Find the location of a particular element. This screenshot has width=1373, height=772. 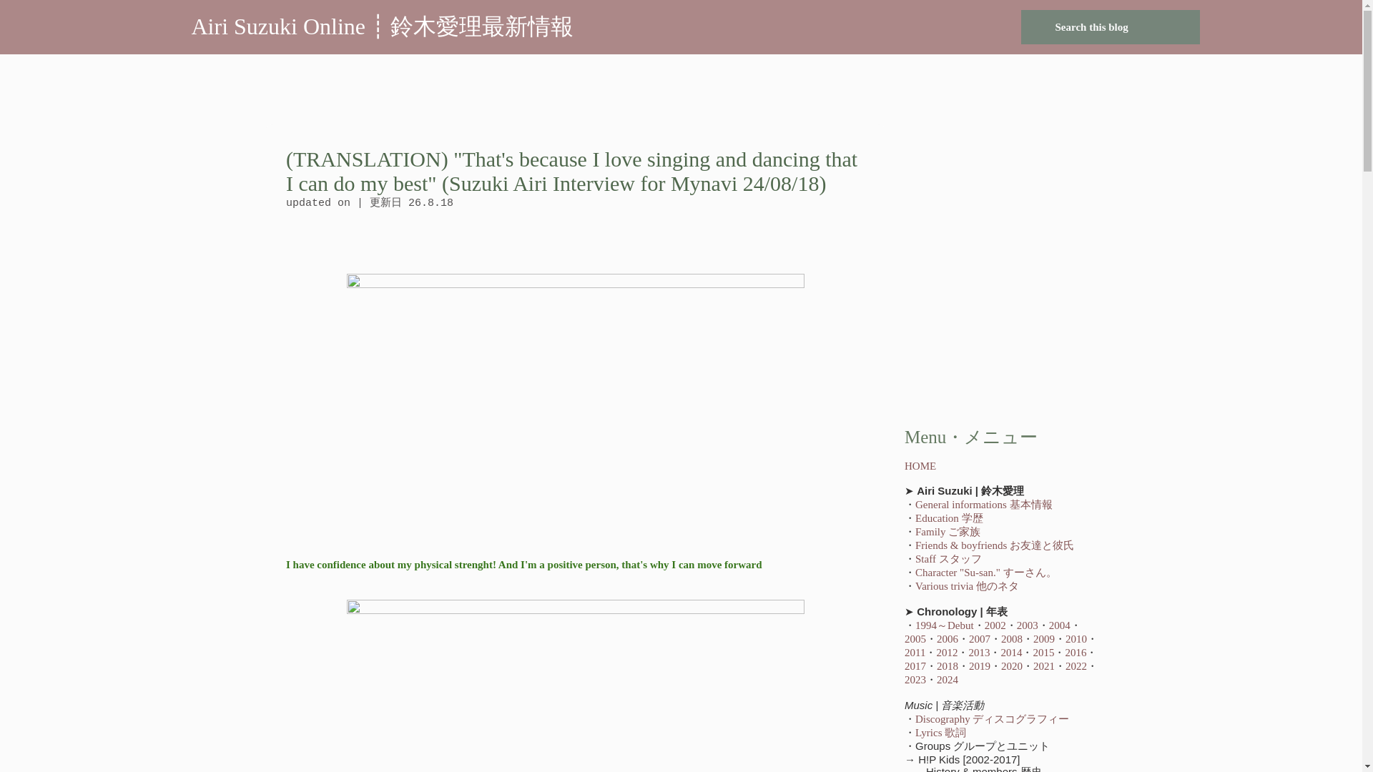

HOME is located at coordinates (920, 465).